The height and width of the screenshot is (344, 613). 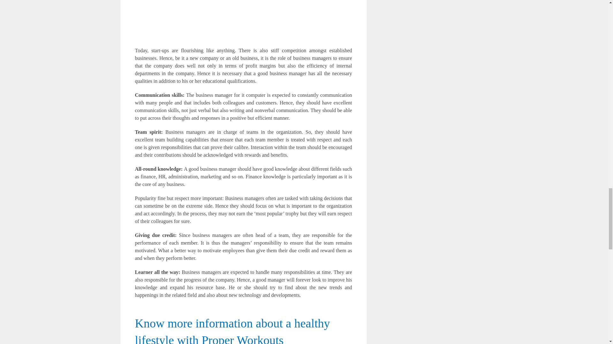 What do you see at coordinates (243, 20) in the screenshot?
I see `The qualities of a good business manager` at bounding box center [243, 20].